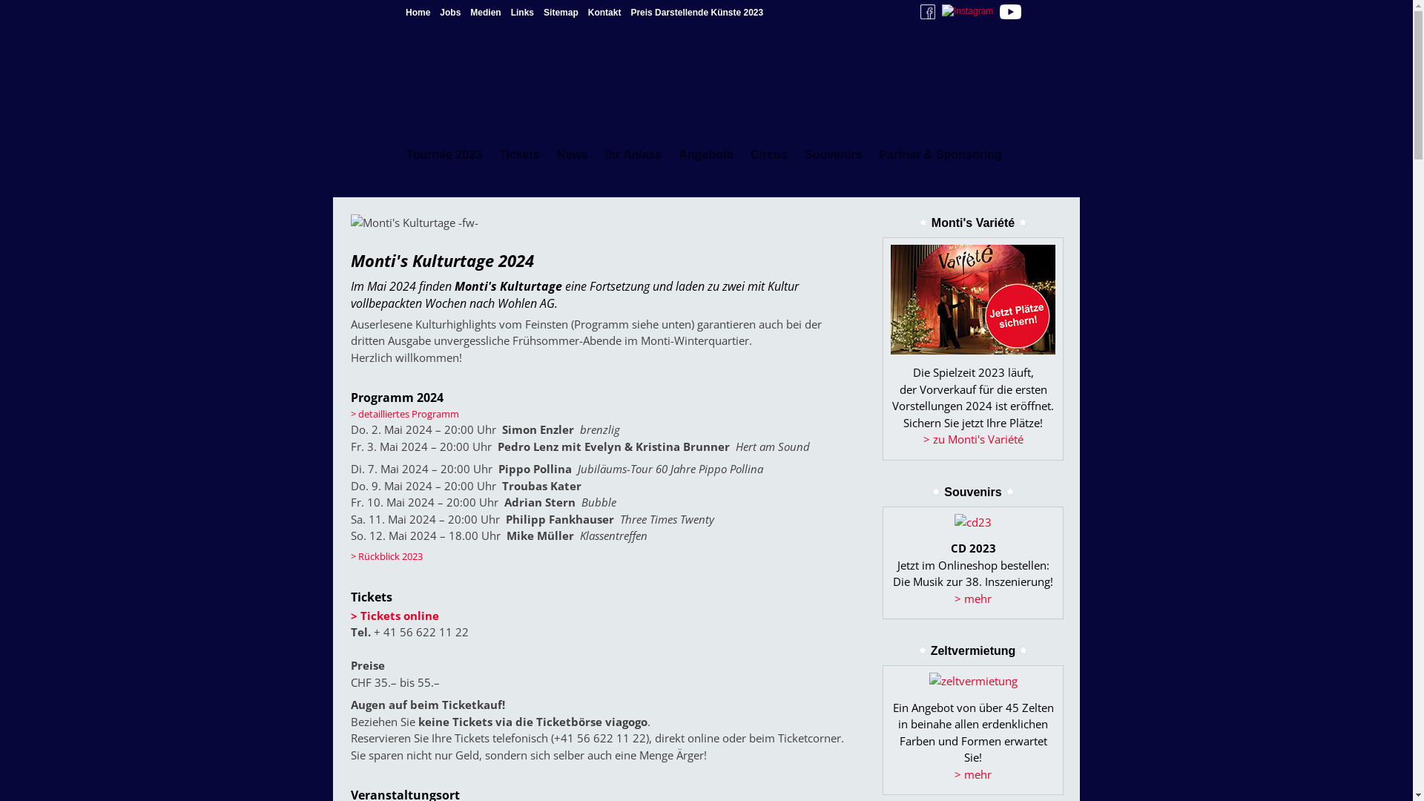 The width and height of the screenshot is (1424, 801). I want to click on > mehr, so click(973, 783).